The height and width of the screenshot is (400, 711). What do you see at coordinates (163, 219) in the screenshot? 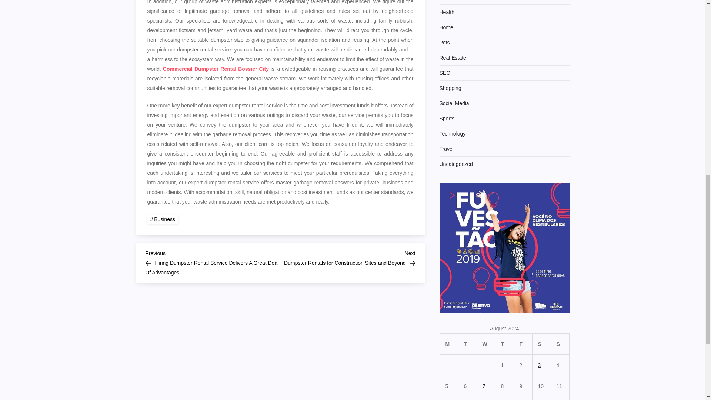
I see `Business` at bounding box center [163, 219].